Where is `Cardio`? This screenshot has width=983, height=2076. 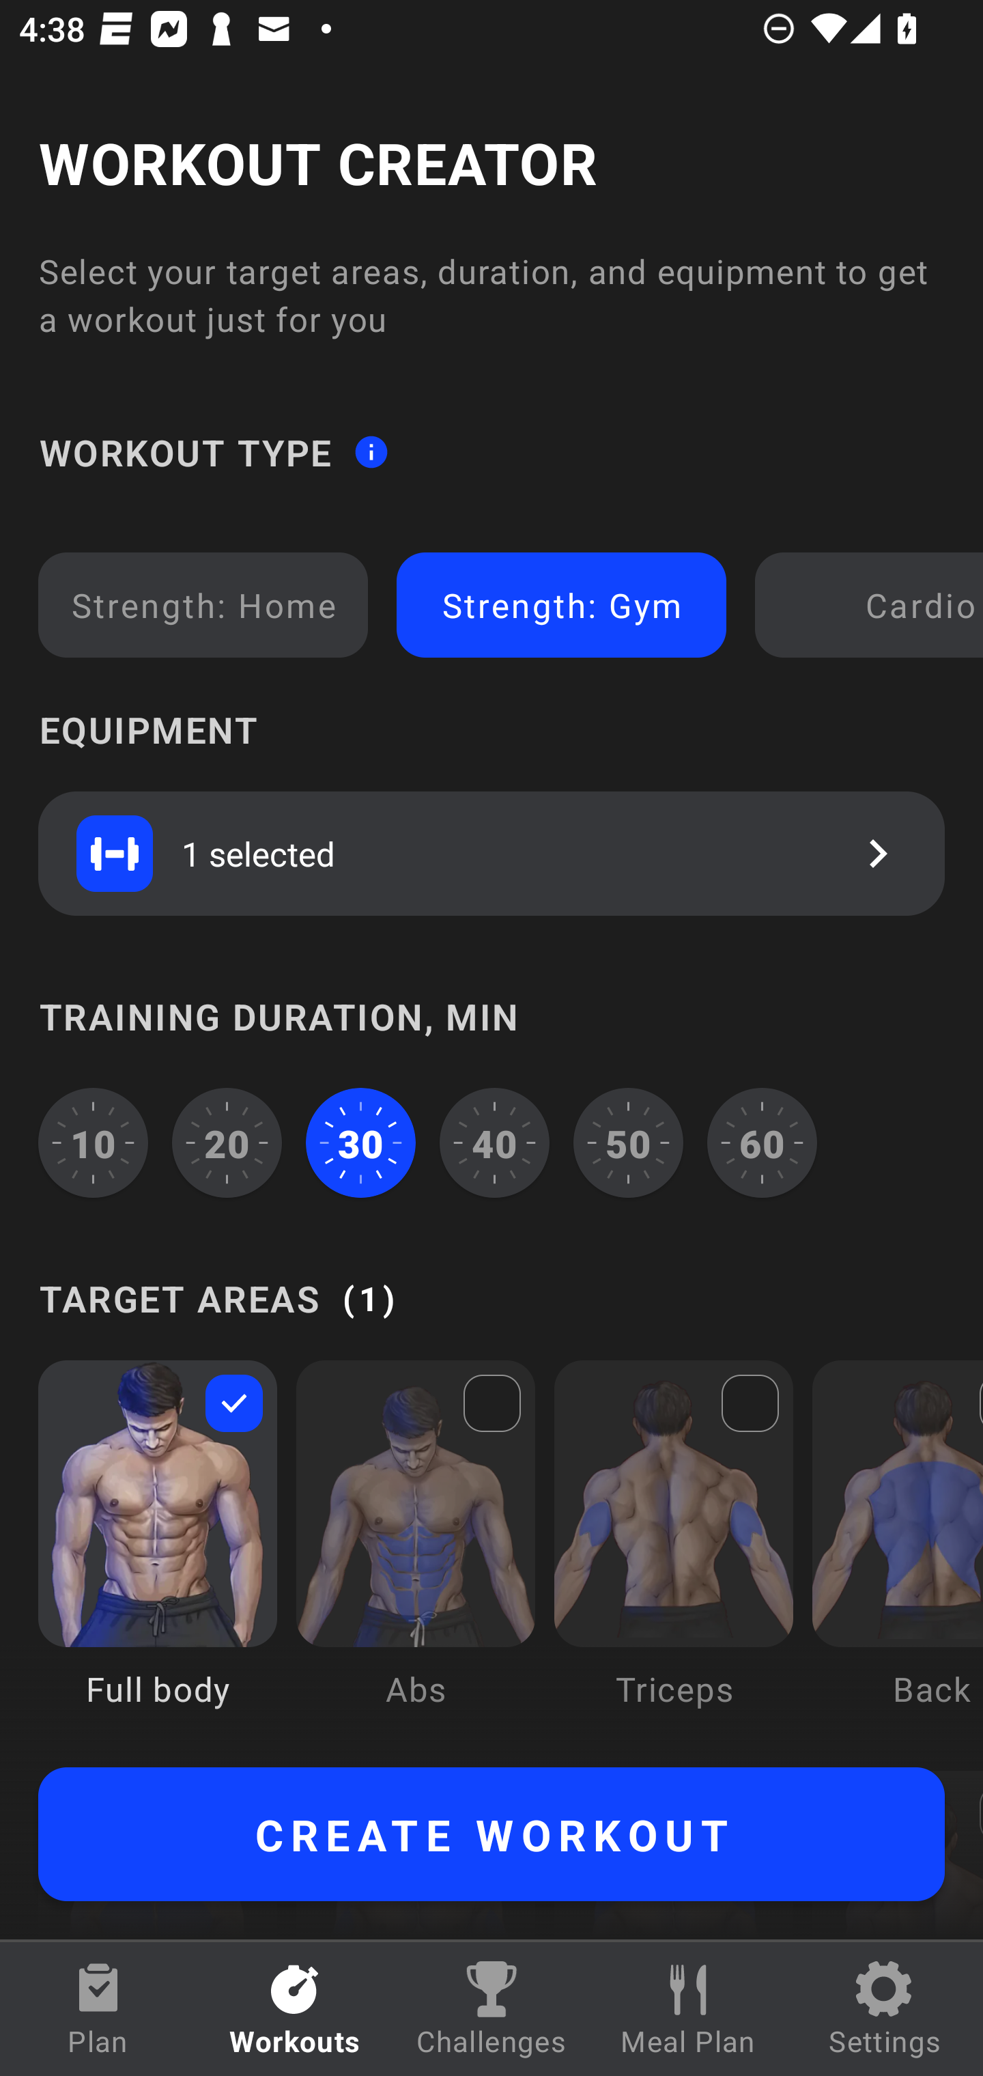 Cardio is located at coordinates (874, 605).